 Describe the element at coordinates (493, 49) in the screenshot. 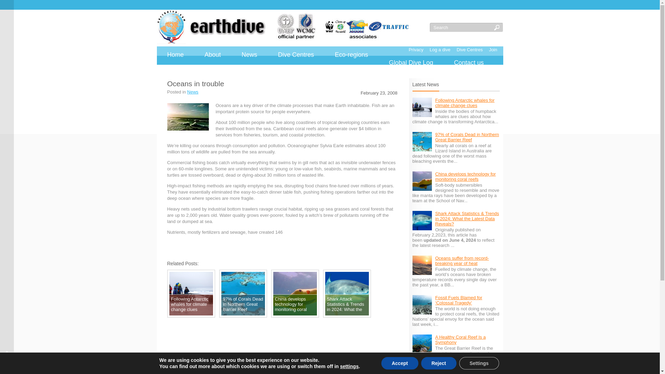

I see `Join` at that location.